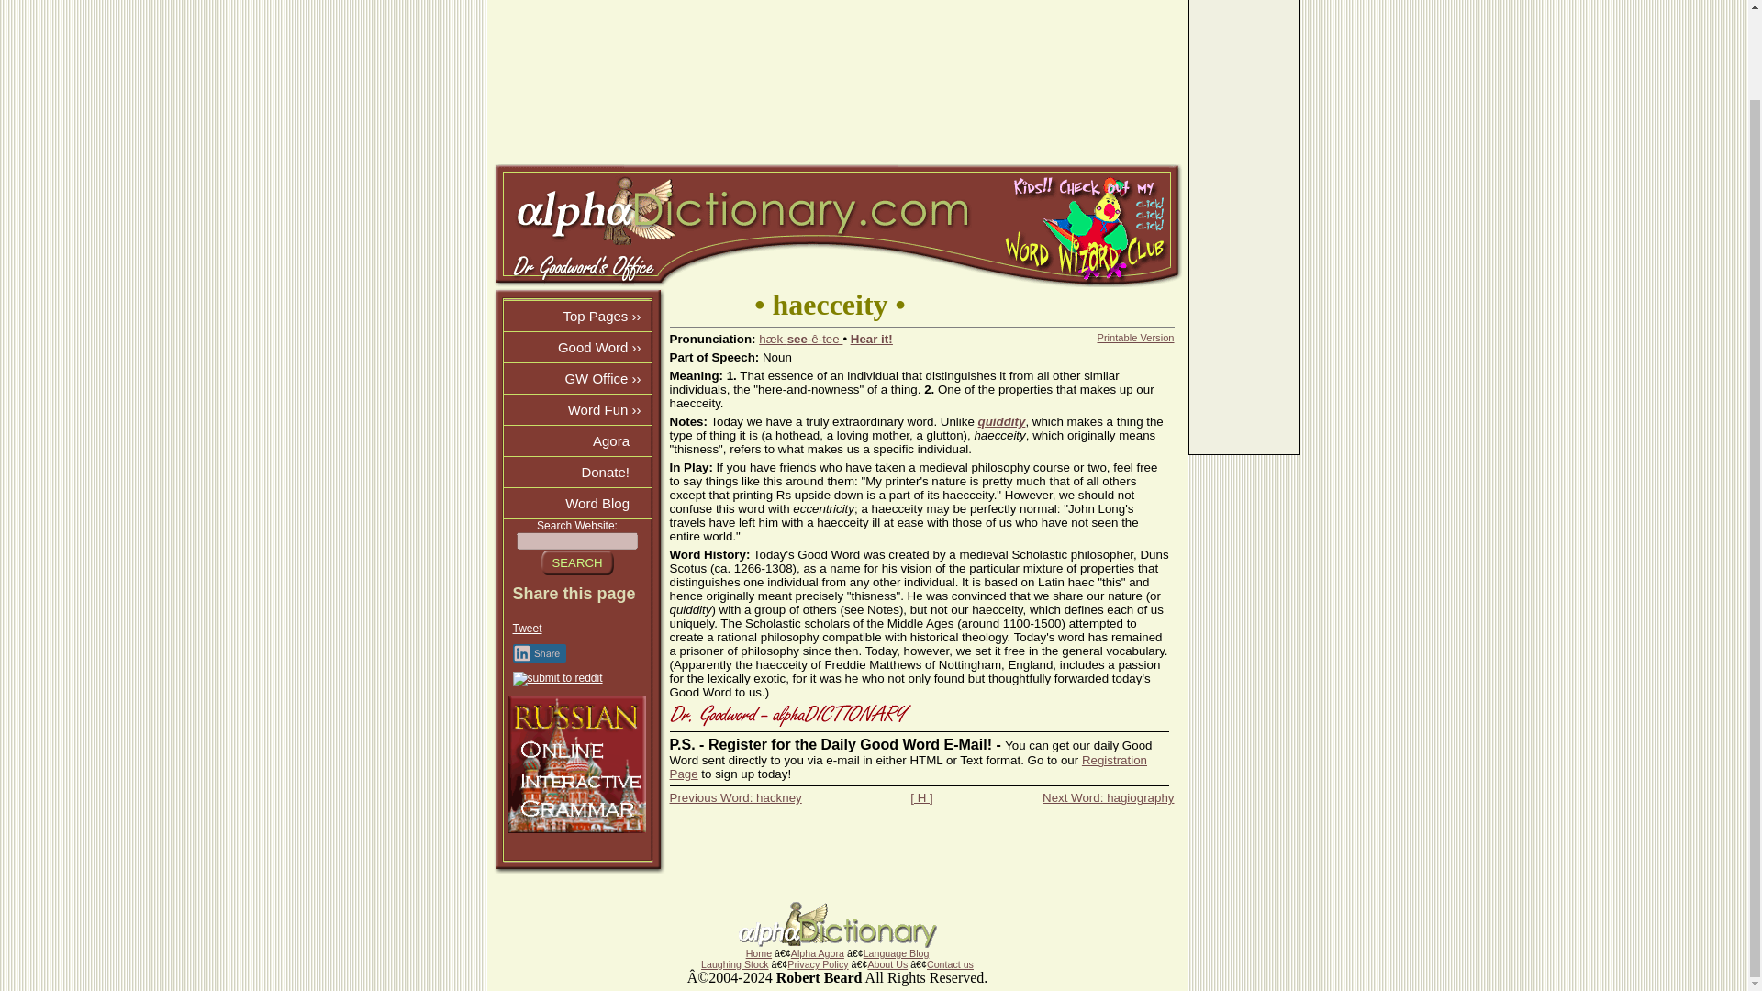  I want to click on Word Blog, so click(576, 503).